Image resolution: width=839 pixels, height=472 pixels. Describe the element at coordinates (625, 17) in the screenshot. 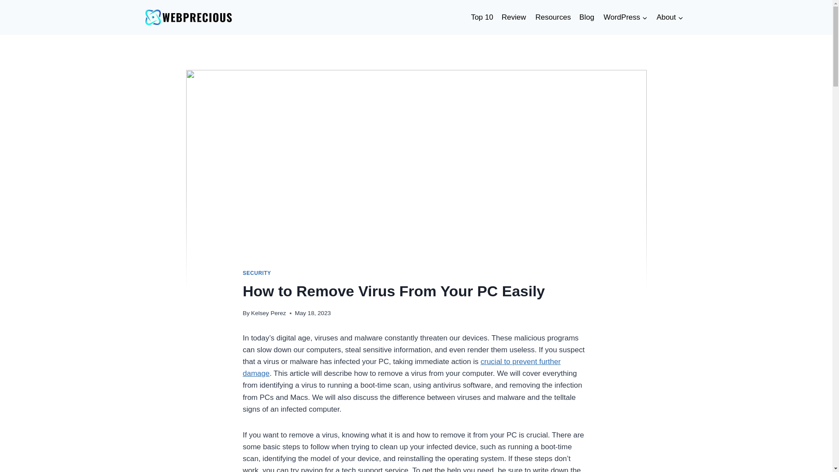

I see `WordPress` at that location.